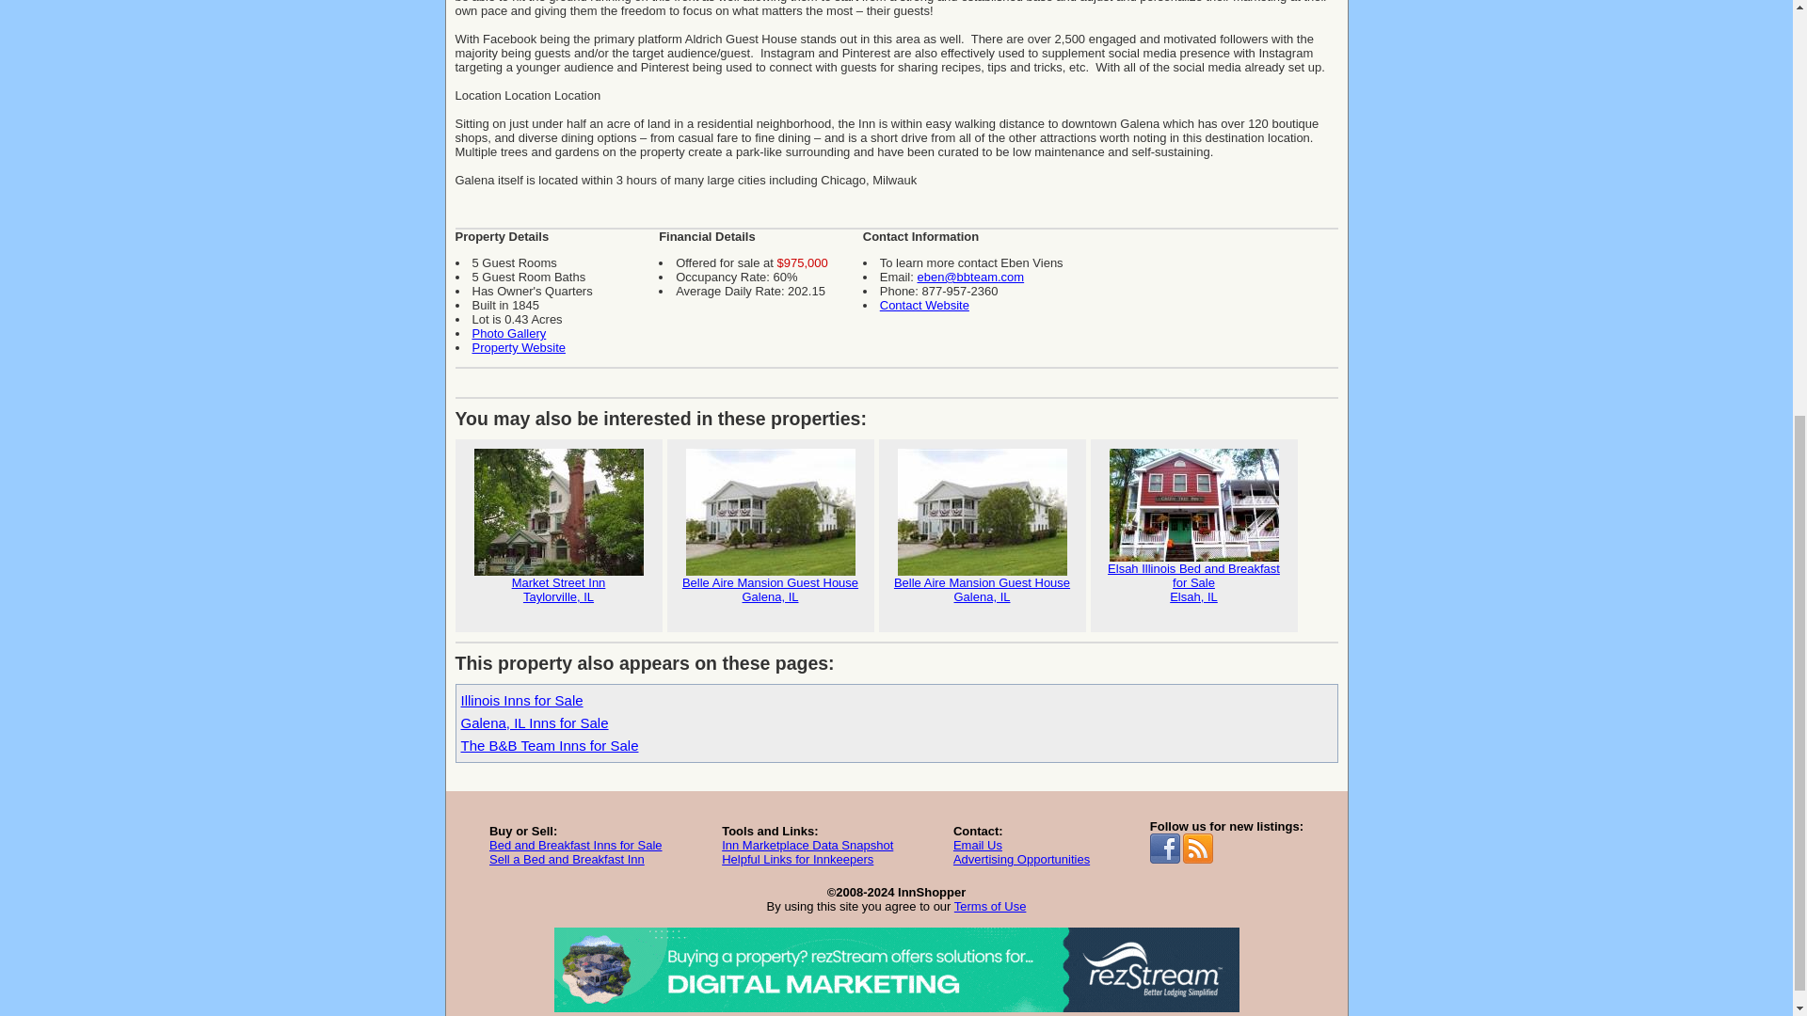 The height and width of the screenshot is (1016, 1807). I want to click on Terms of Use, so click(982, 534).